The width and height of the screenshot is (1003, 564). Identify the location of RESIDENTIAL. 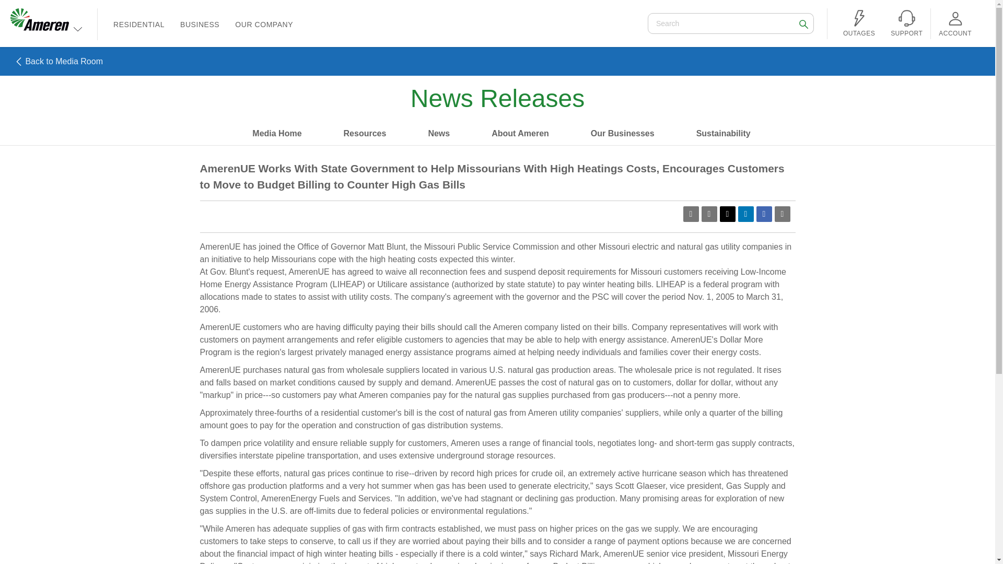
(139, 24).